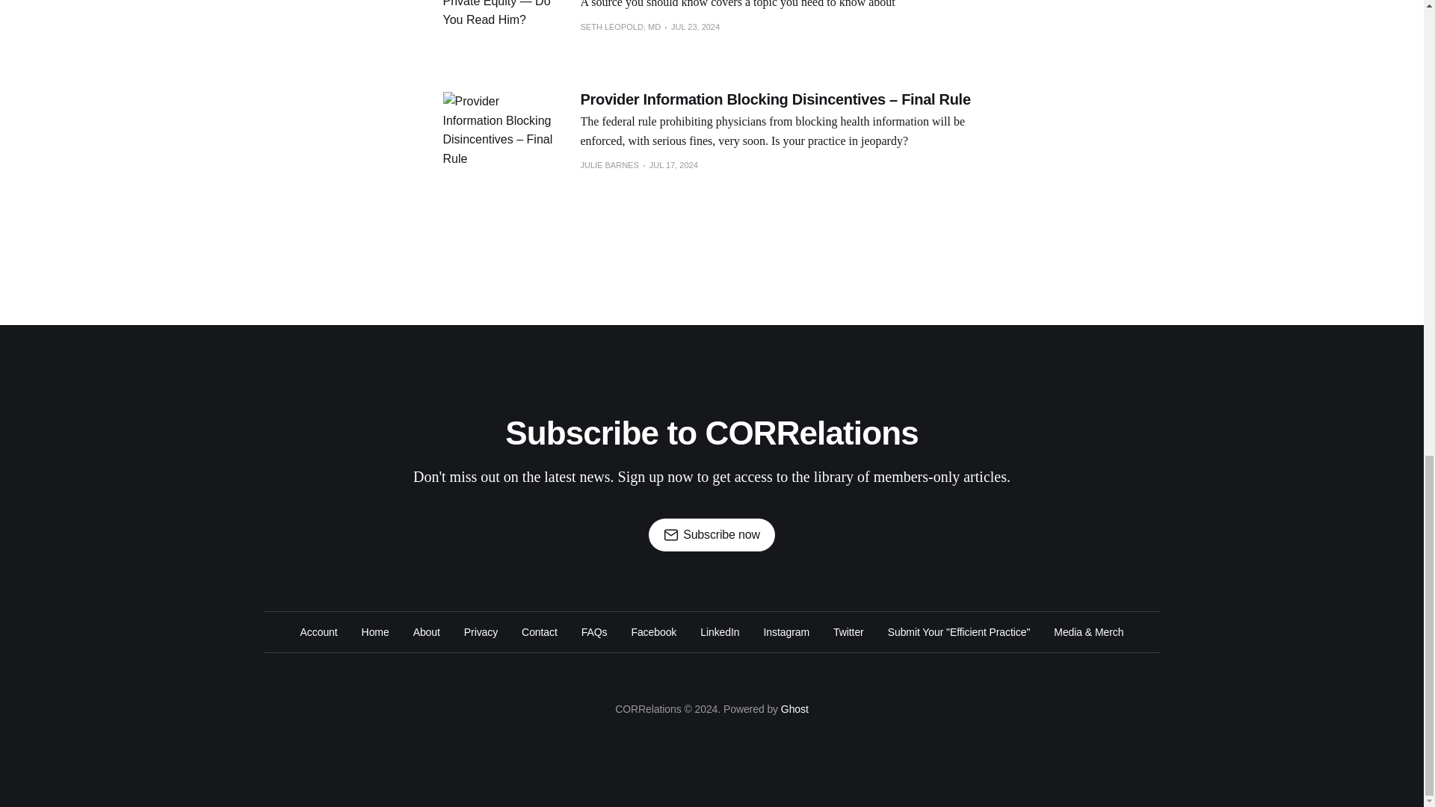 The width and height of the screenshot is (1435, 807). Describe the element at coordinates (540, 632) in the screenshot. I see `Contact` at that location.